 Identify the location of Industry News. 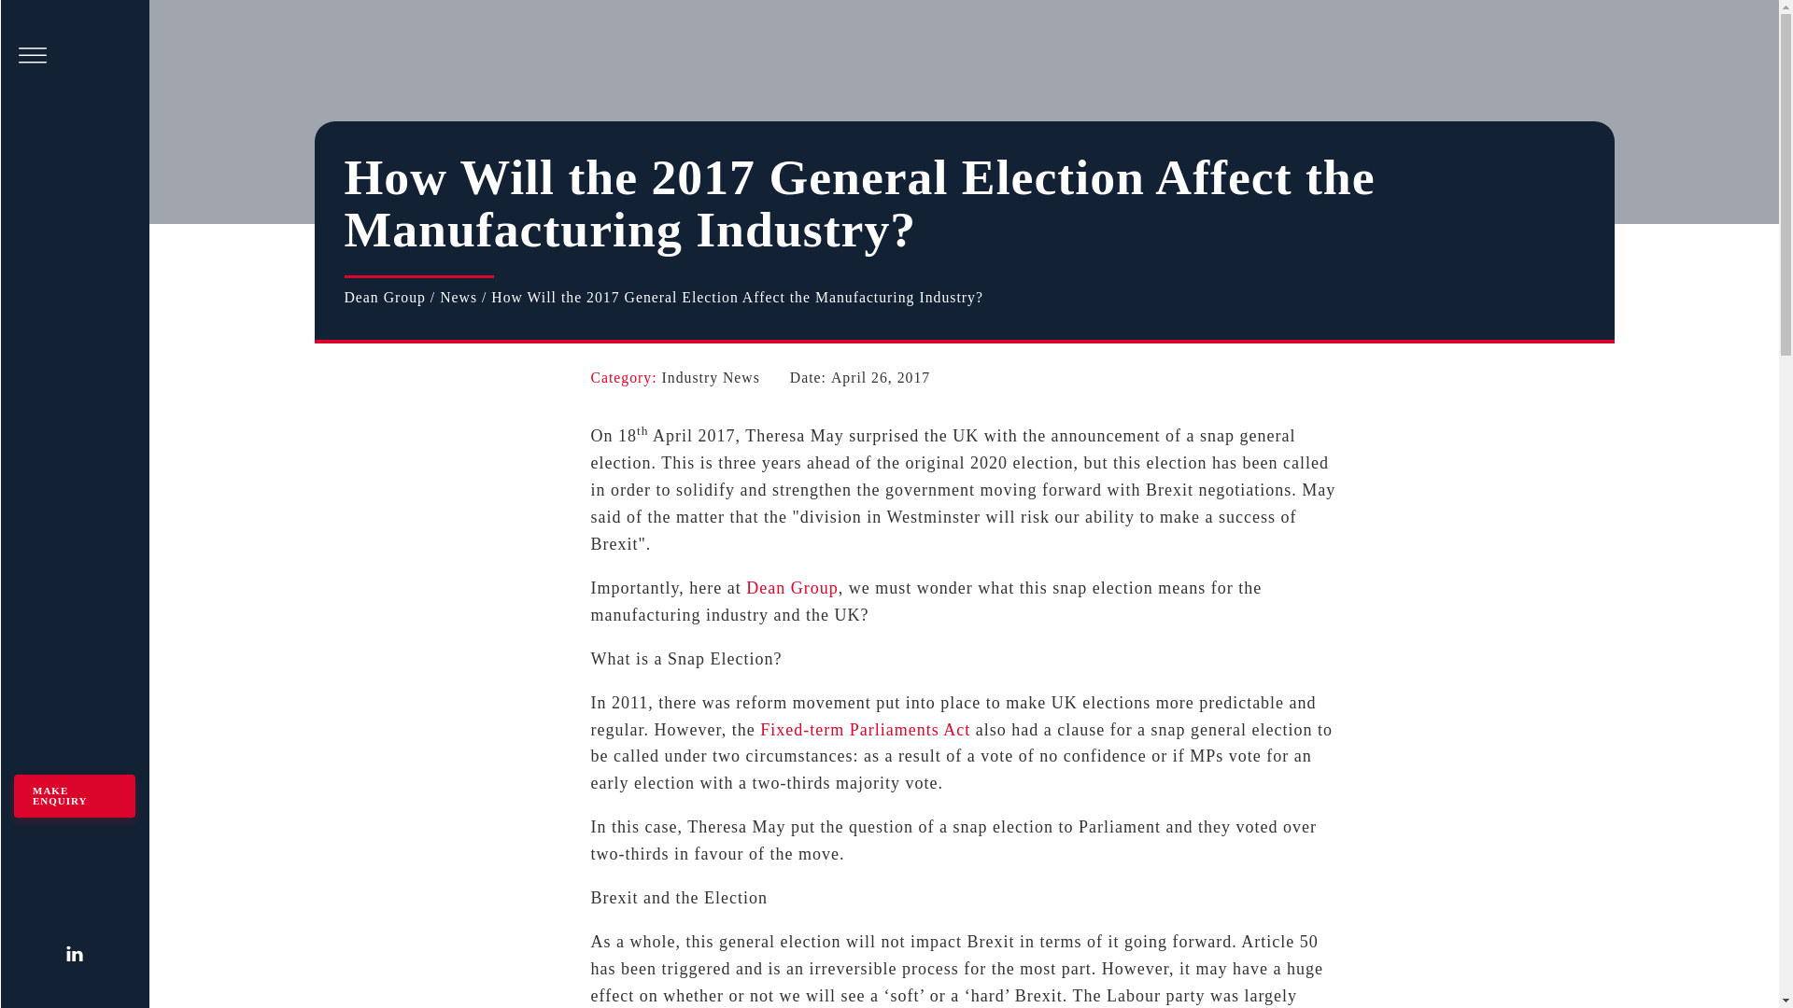
(711, 377).